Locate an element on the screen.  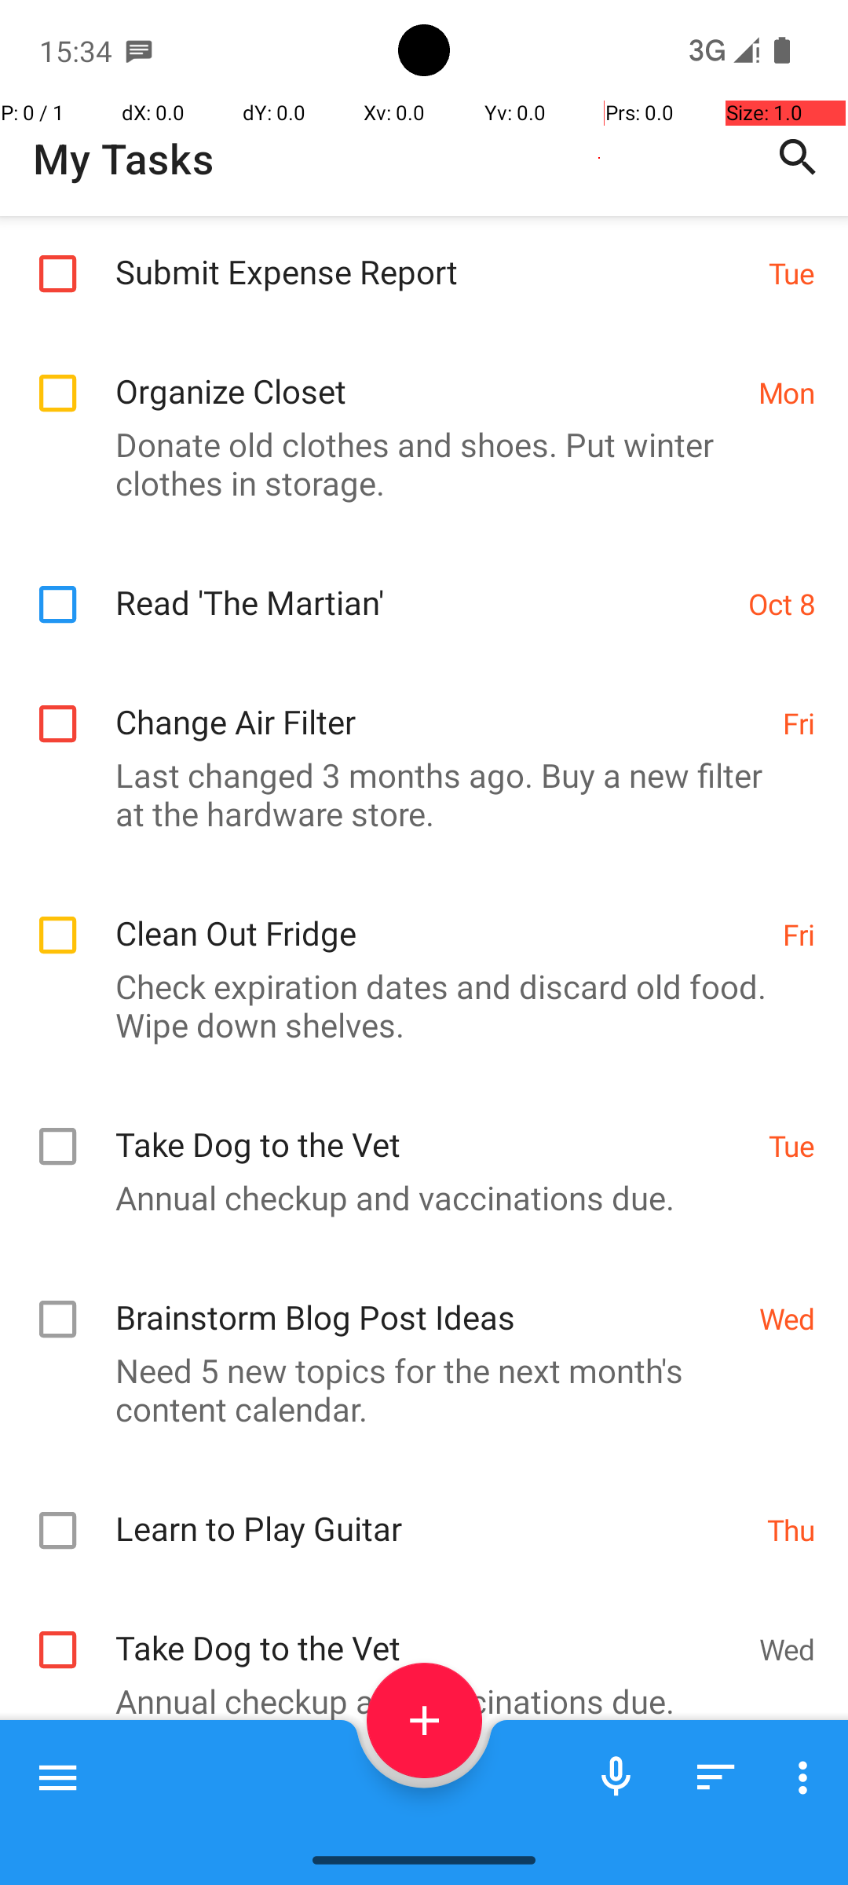
Donate old clothes and shoes. Put winter clothes in storage. is located at coordinates (416, 463).